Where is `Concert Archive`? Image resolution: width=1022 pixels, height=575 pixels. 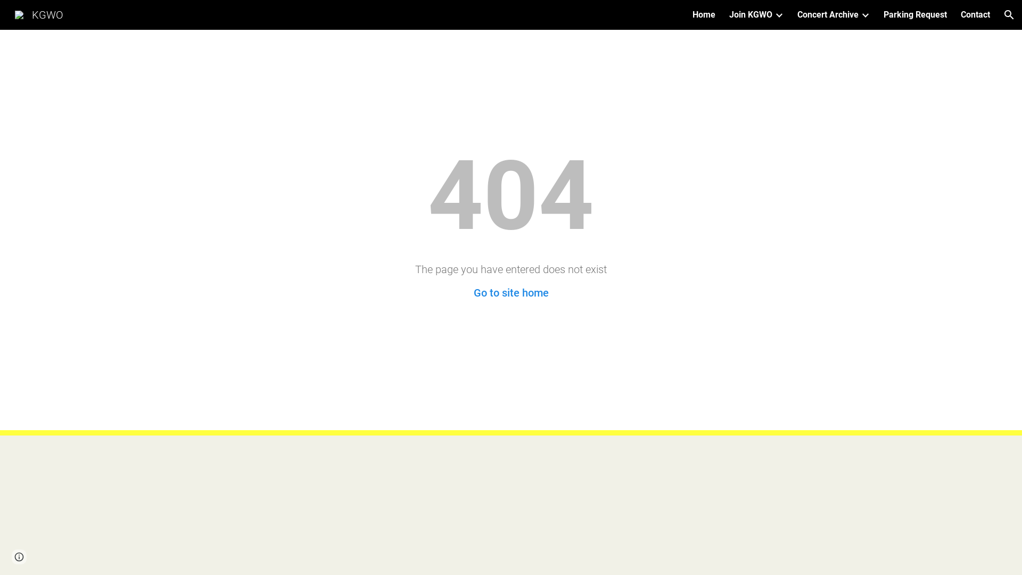
Concert Archive is located at coordinates (828, 15).